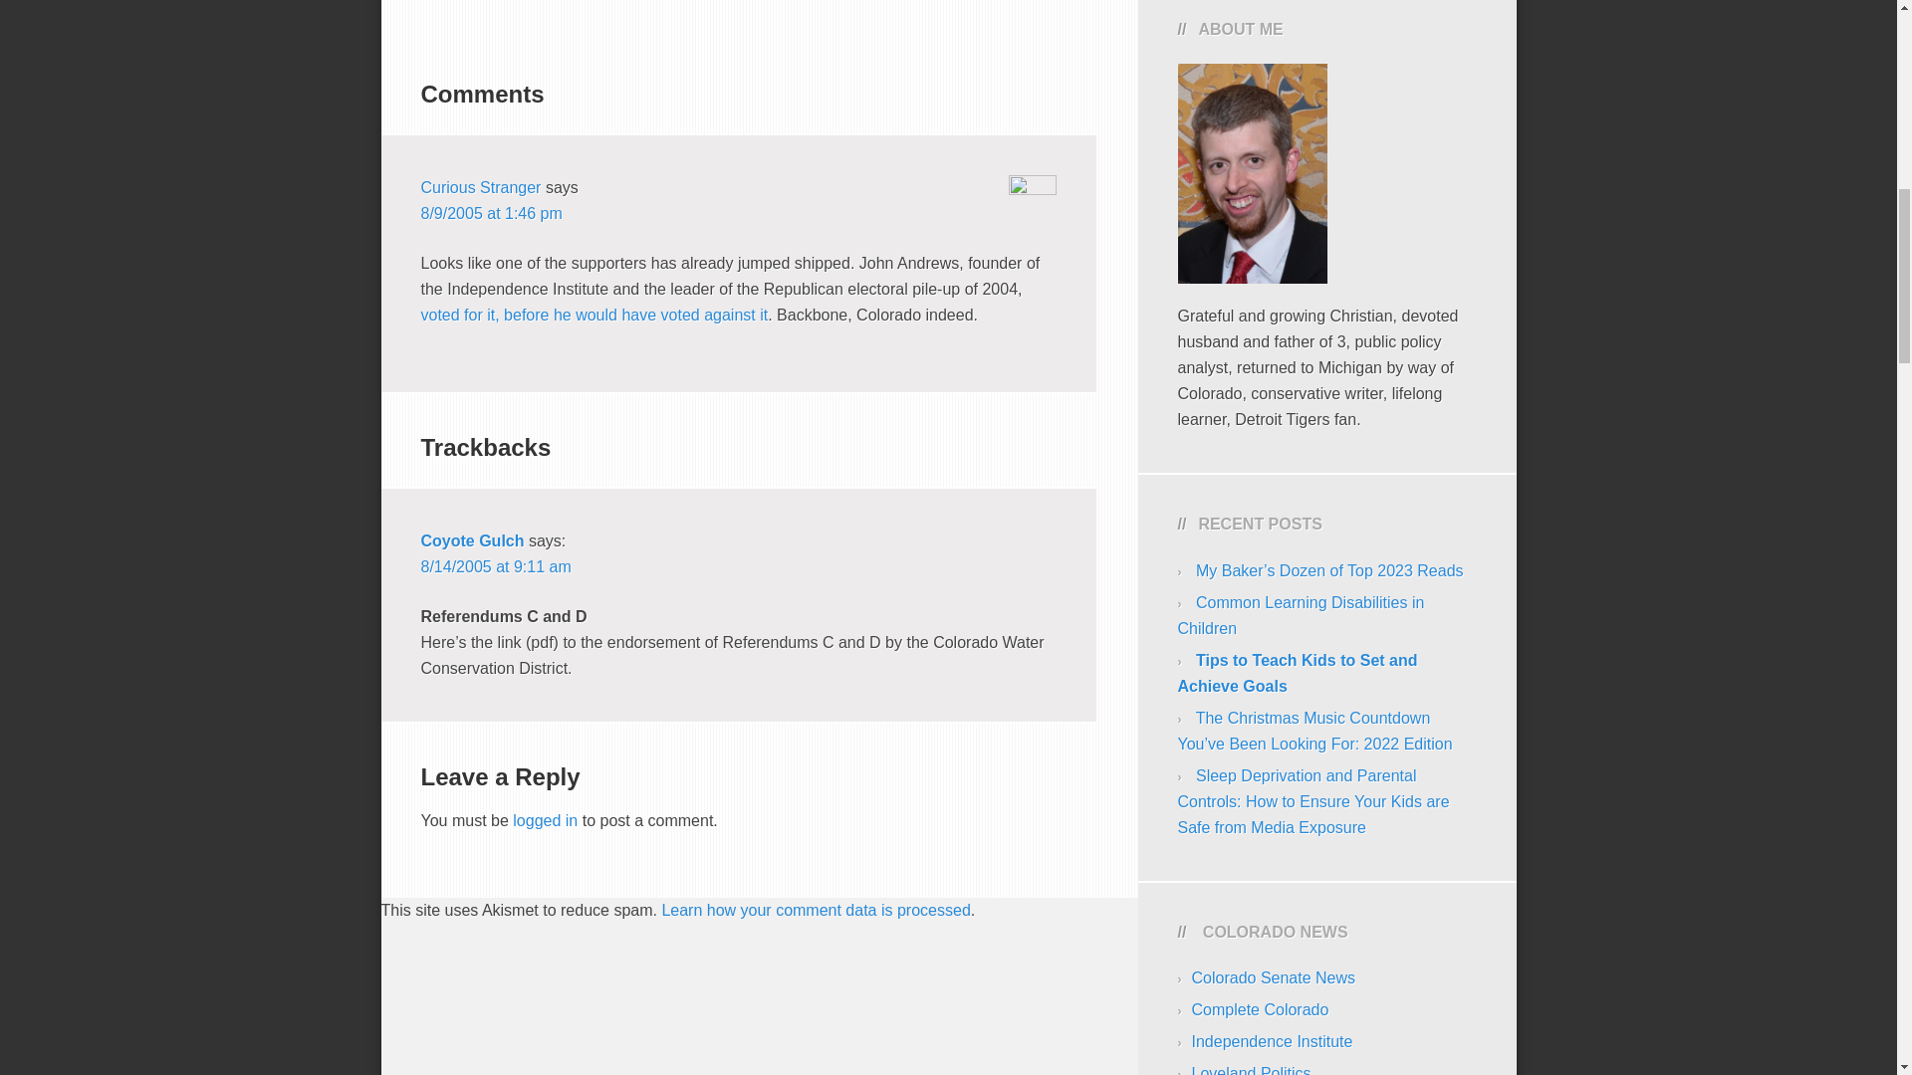  What do you see at coordinates (815, 910) in the screenshot?
I see `Learn how your comment data is processed` at bounding box center [815, 910].